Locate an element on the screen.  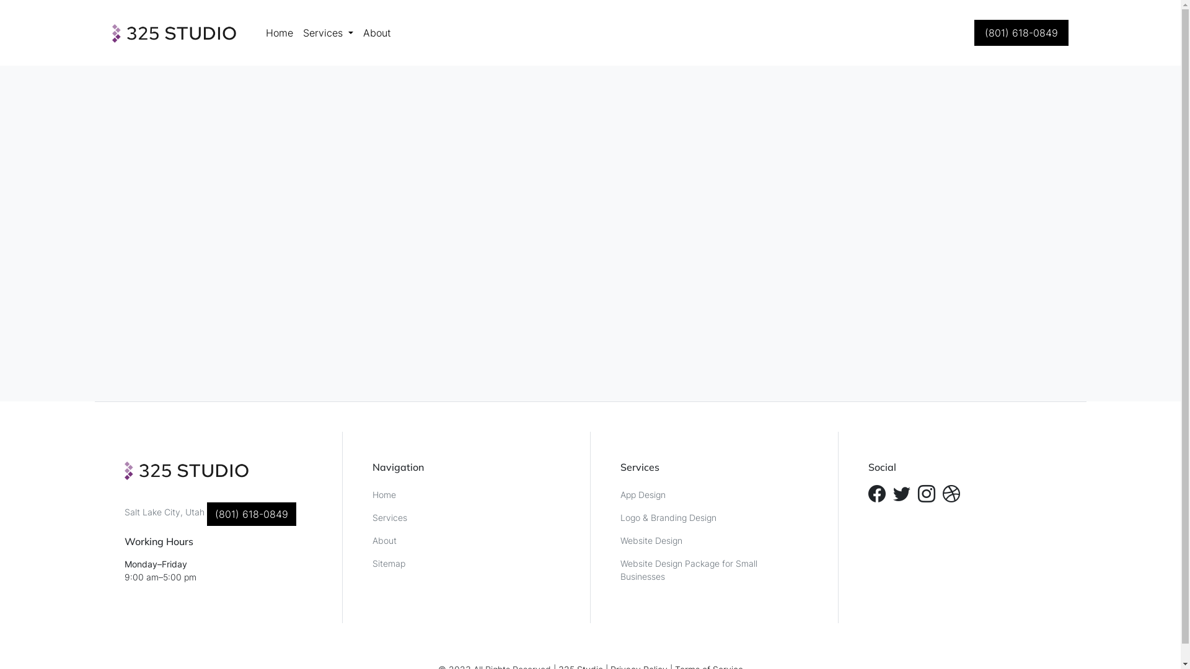
Twitter is located at coordinates (901, 493).